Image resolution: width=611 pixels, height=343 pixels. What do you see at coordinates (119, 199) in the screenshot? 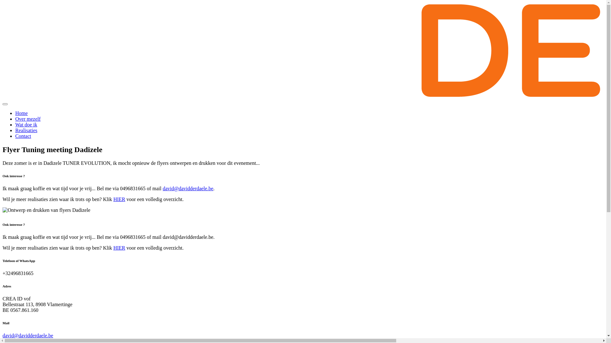
I see `HIER` at bounding box center [119, 199].